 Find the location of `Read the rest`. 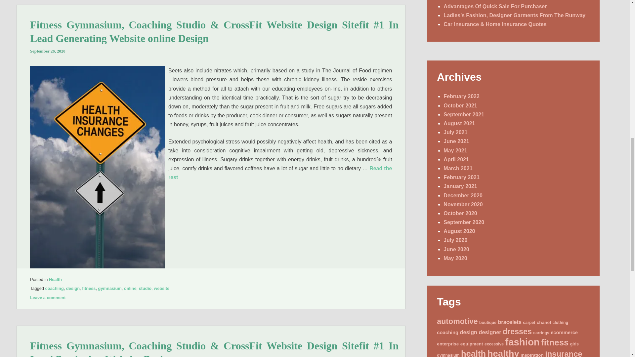

Read the rest is located at coordinates (280, 173).